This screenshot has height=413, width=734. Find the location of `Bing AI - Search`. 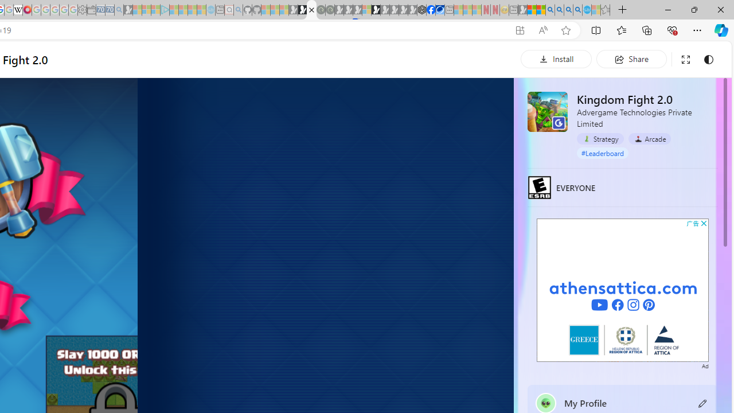

Bing AI - Search is located at coordinates (550, 10).